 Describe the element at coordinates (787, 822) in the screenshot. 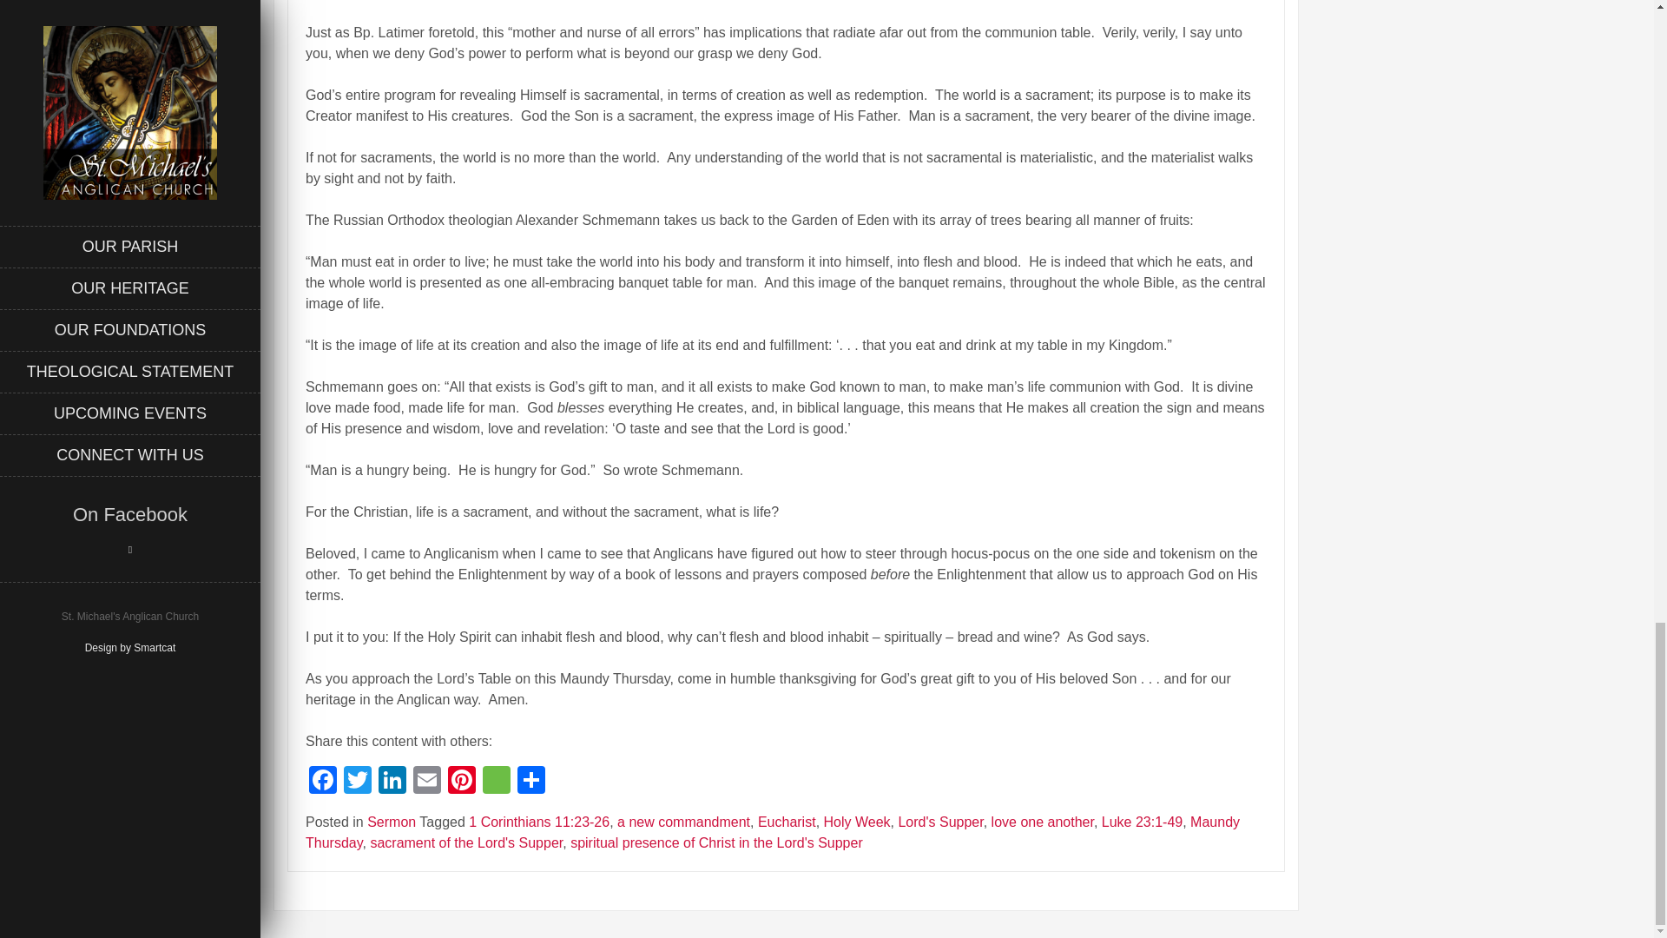

I see `Eucharist` at that location.